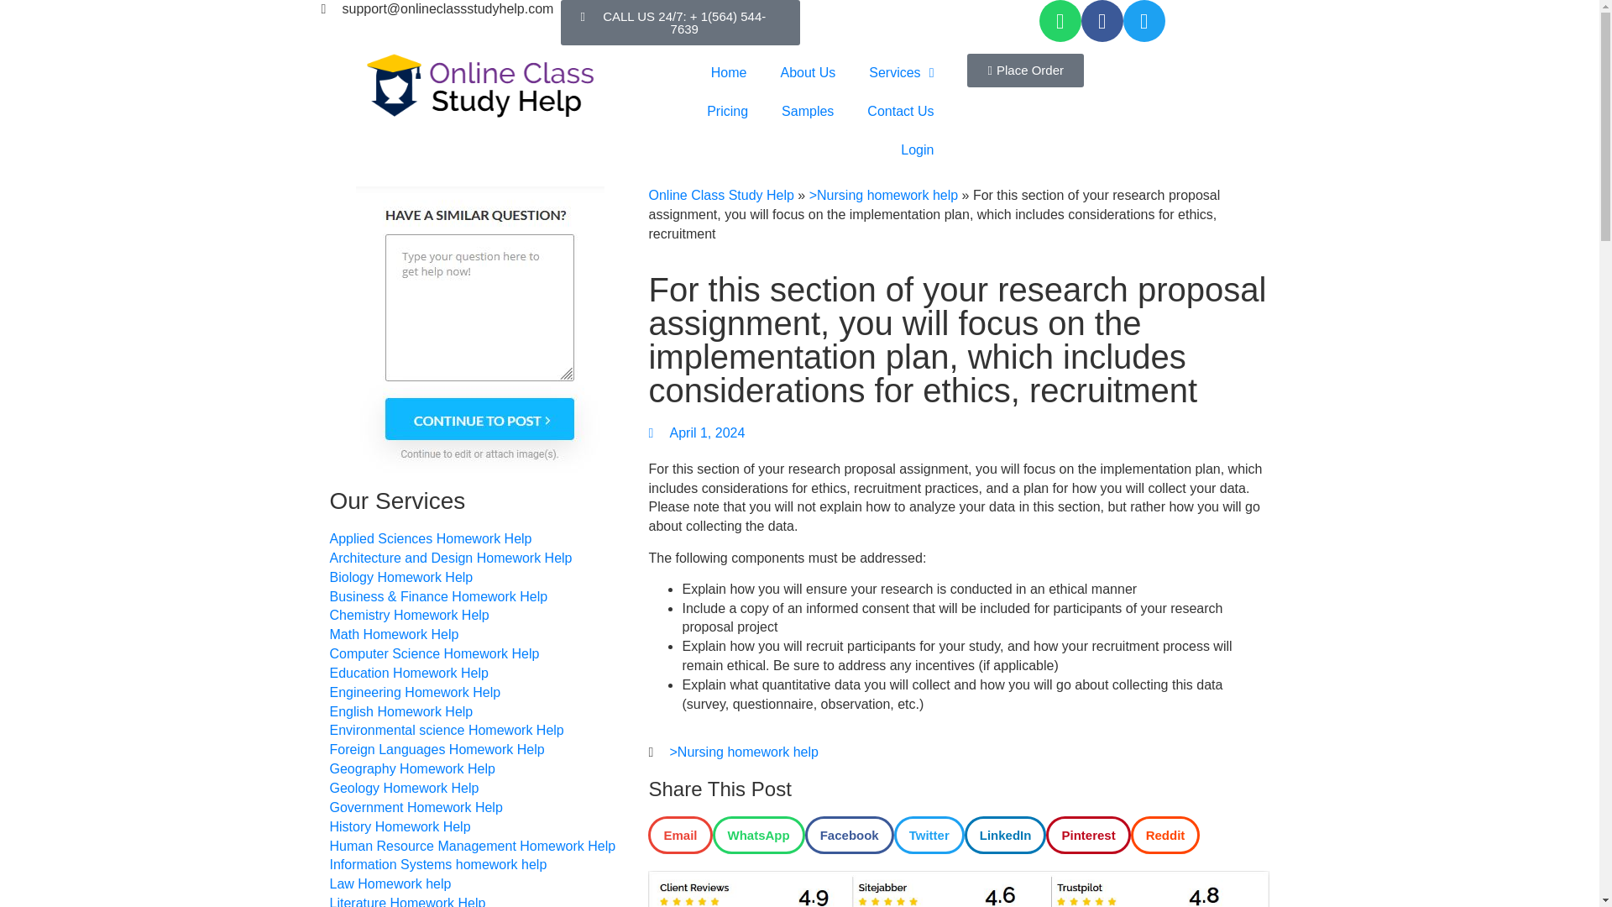 Image resolution: width=1612 pixels, height=907 pixels. What do you see at coordinates (433, 653) in the screenshot?
I see `Computer Science Homework Help` at bounding box center [433, 653].